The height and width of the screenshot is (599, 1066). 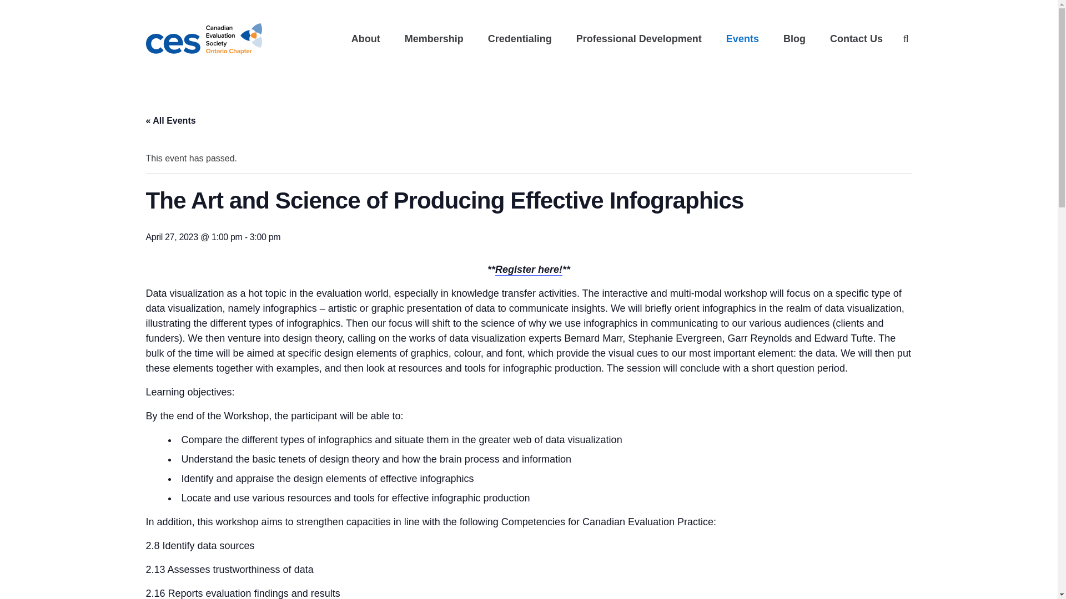 What do you see at coordinates (856, 39) in the screenshot?
I see `Contact Us` at bounding box center [856, 39].